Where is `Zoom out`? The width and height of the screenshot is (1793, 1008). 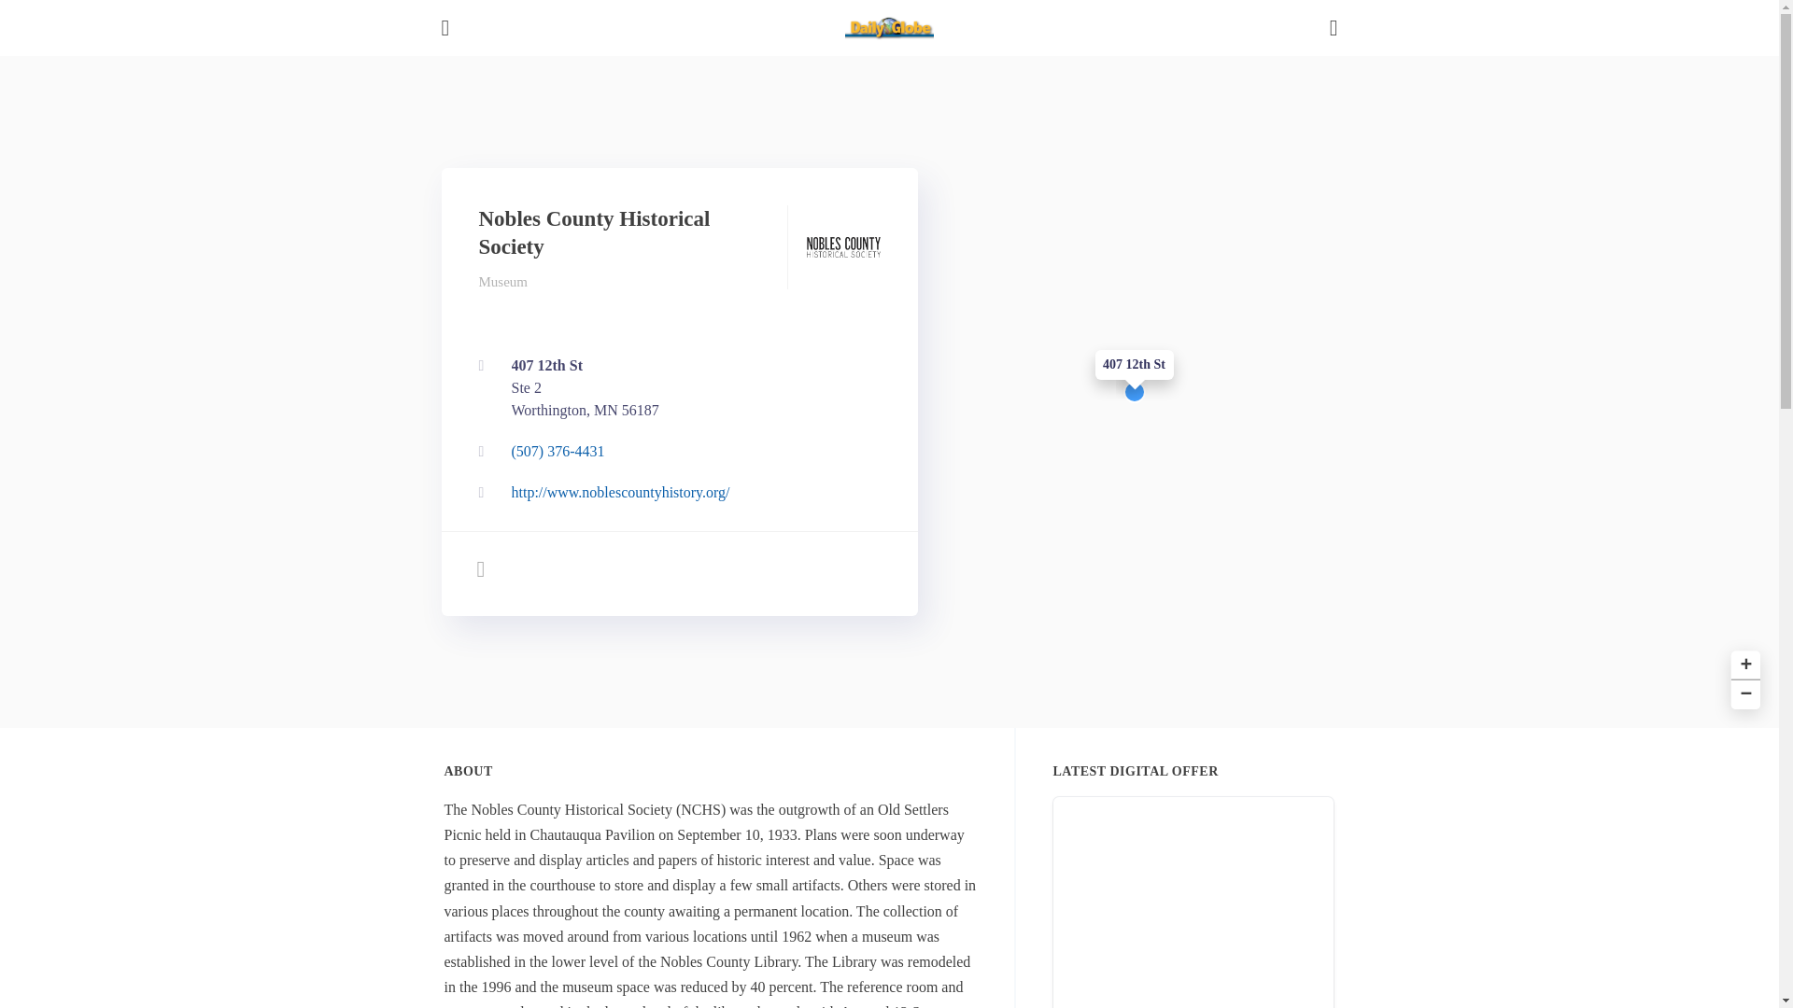
Zoom out is located at coordinates (1743, 693).